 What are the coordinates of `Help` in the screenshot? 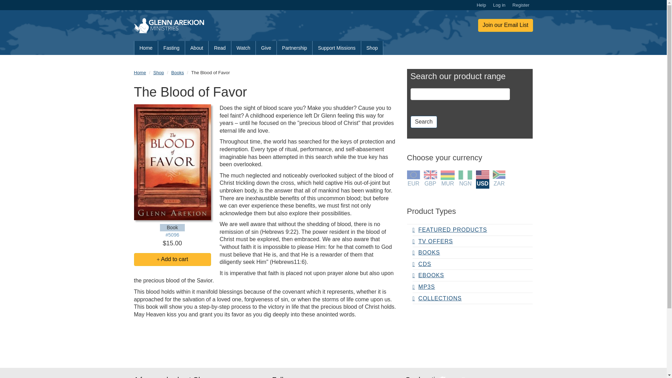 It's located at (481, 5).